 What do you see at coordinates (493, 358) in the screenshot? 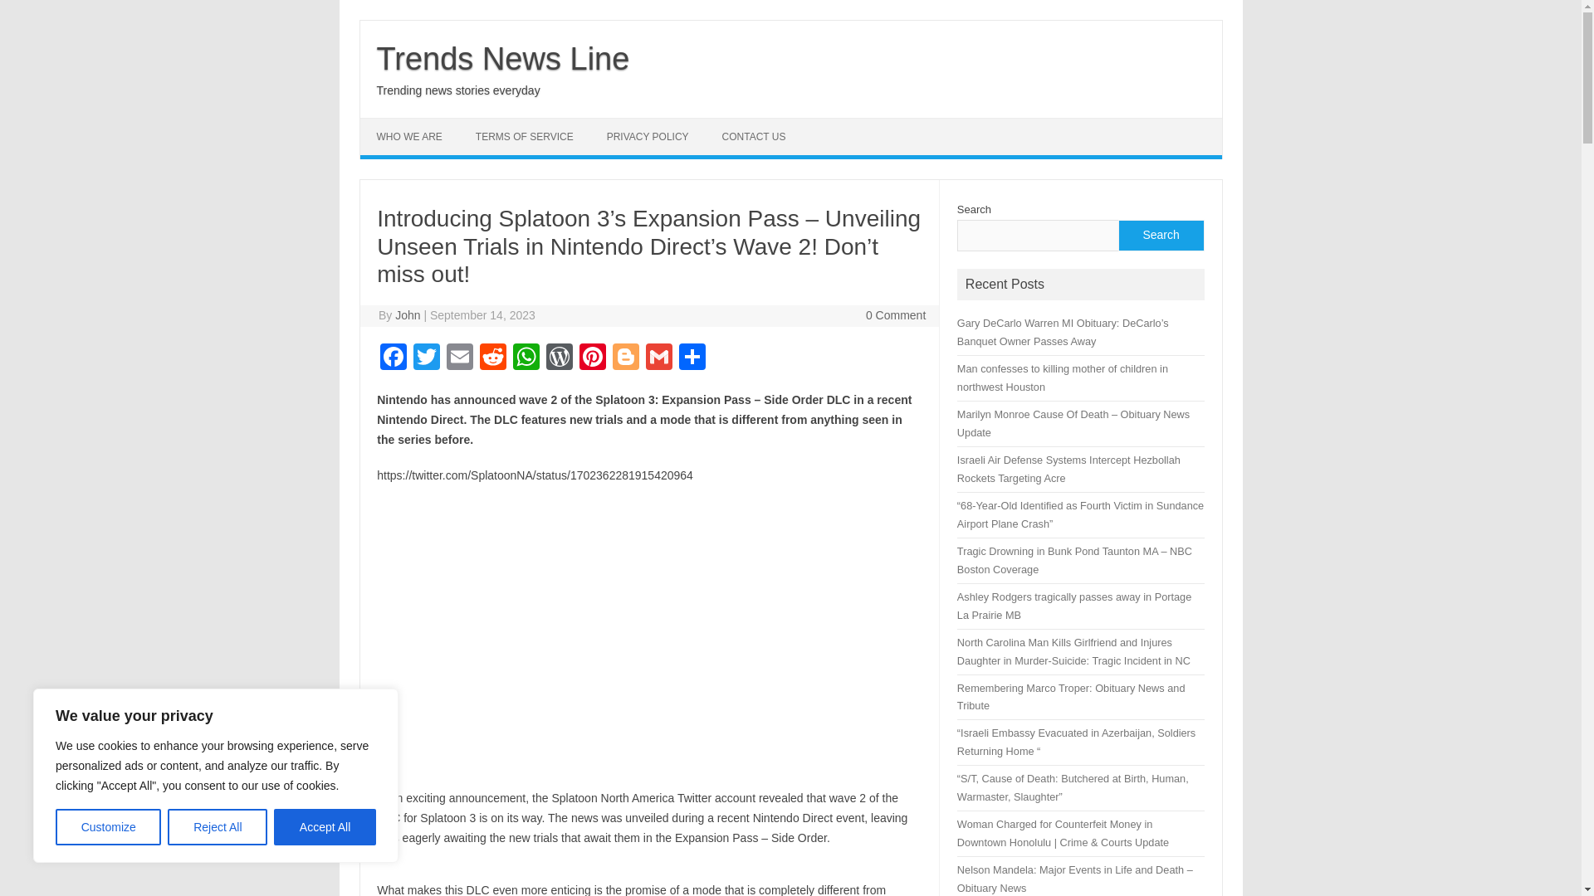
I see `Reddit` at bounding box center [493, 358].